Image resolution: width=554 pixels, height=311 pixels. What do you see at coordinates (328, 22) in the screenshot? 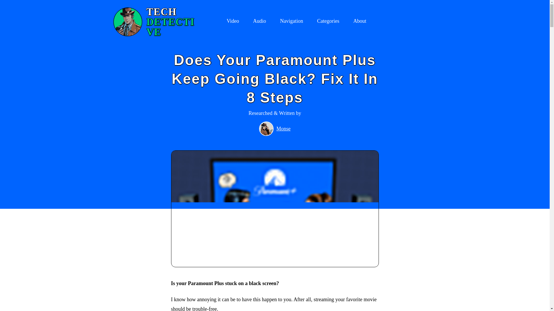
I see `Audio` at bounding box center [328, 22].